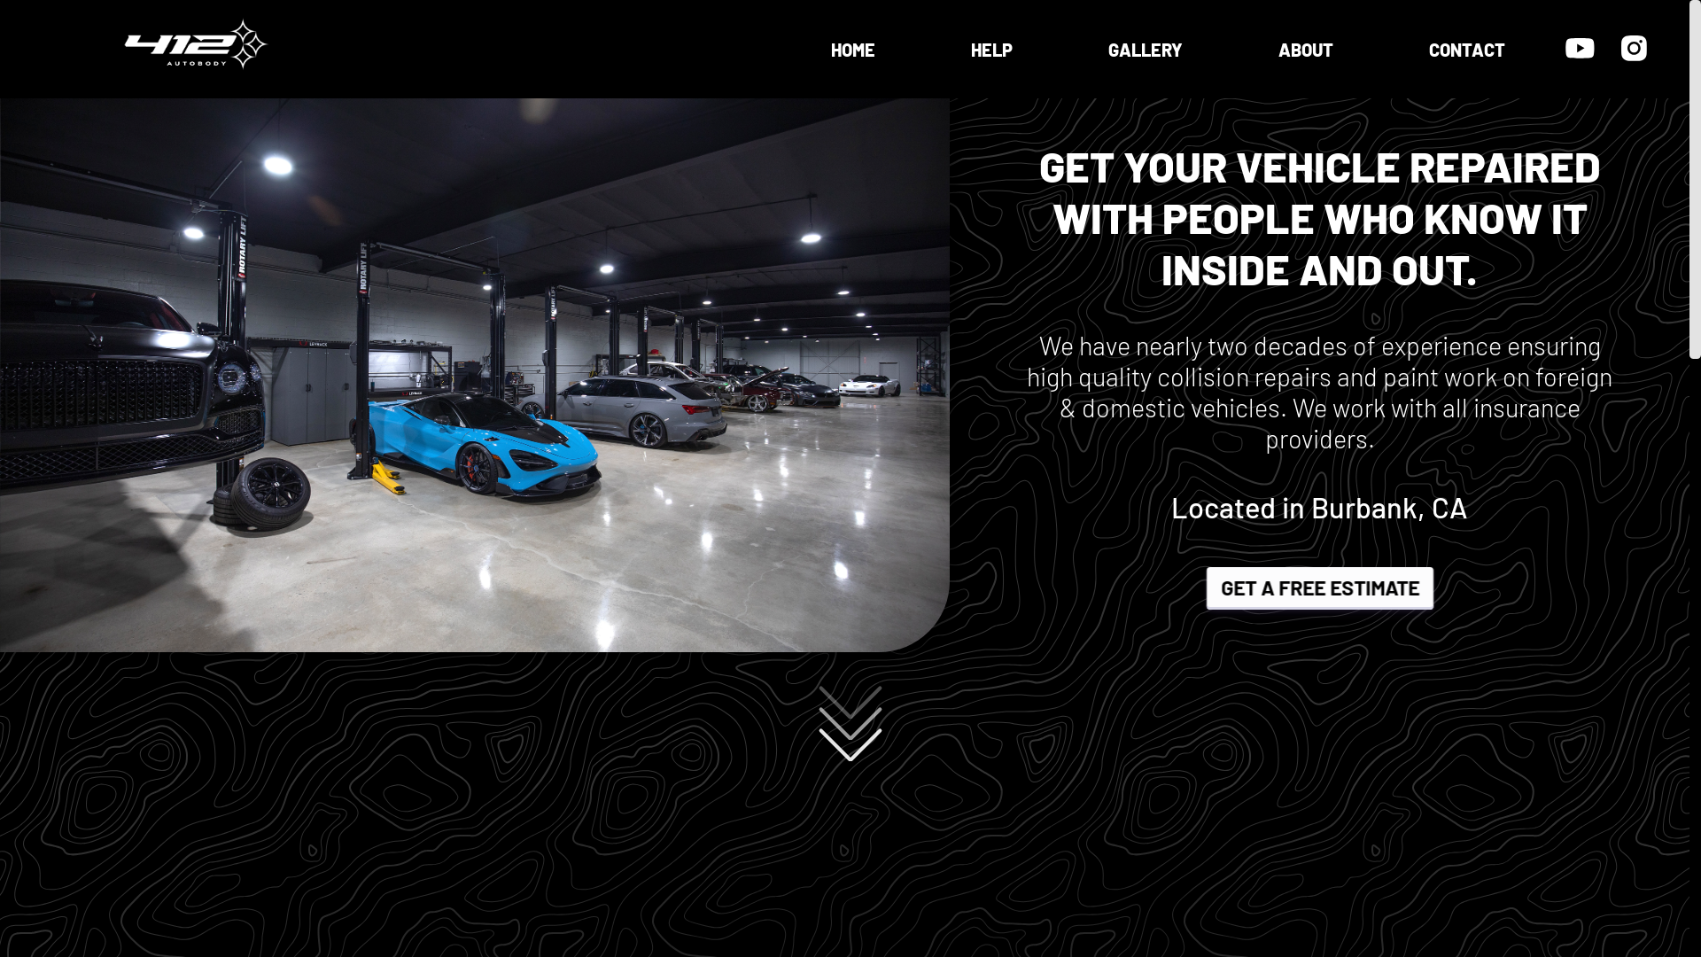  What do you see at coordinates (1320, 588) in the screenshot?
I see `GET A FREE ESTIMATE` at bounding box center [1320, 588].